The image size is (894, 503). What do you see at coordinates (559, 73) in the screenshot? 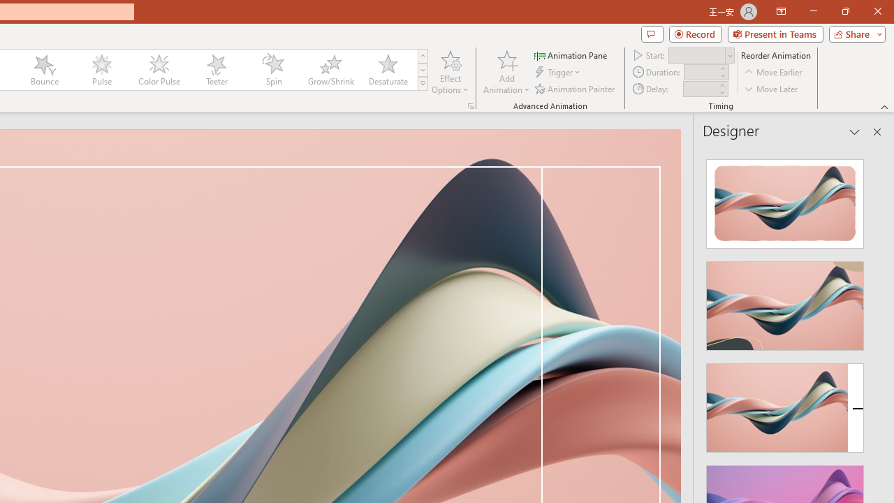
I see `Trigger` at bounding box center [559, 73].